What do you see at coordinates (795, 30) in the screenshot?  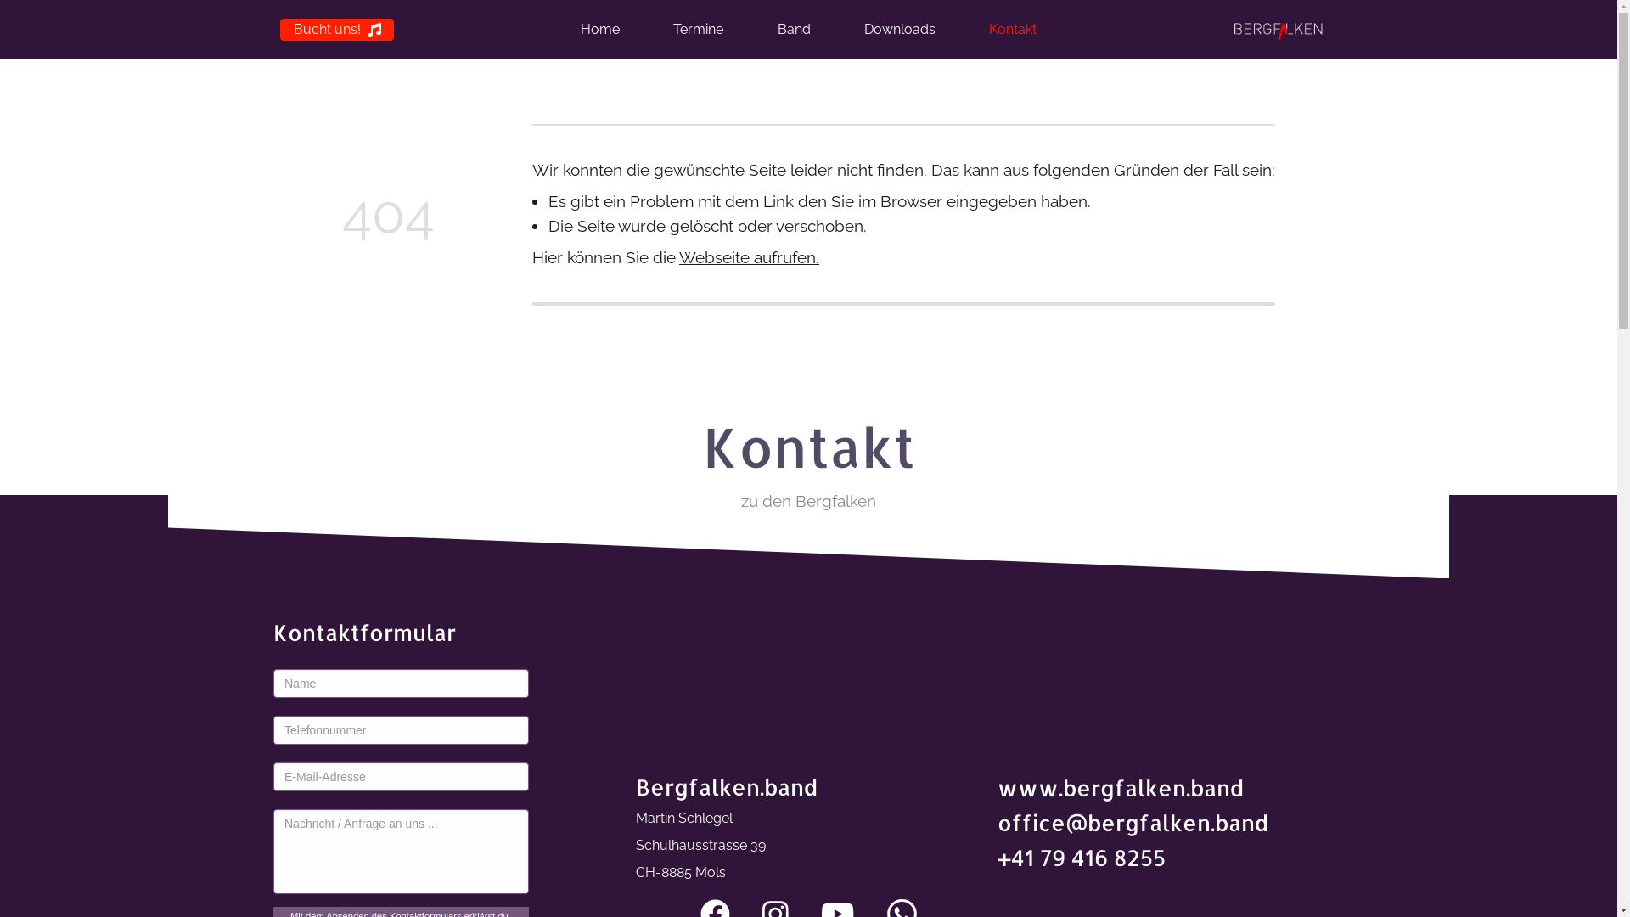 I see `Band` at bounding box center [795, 30].